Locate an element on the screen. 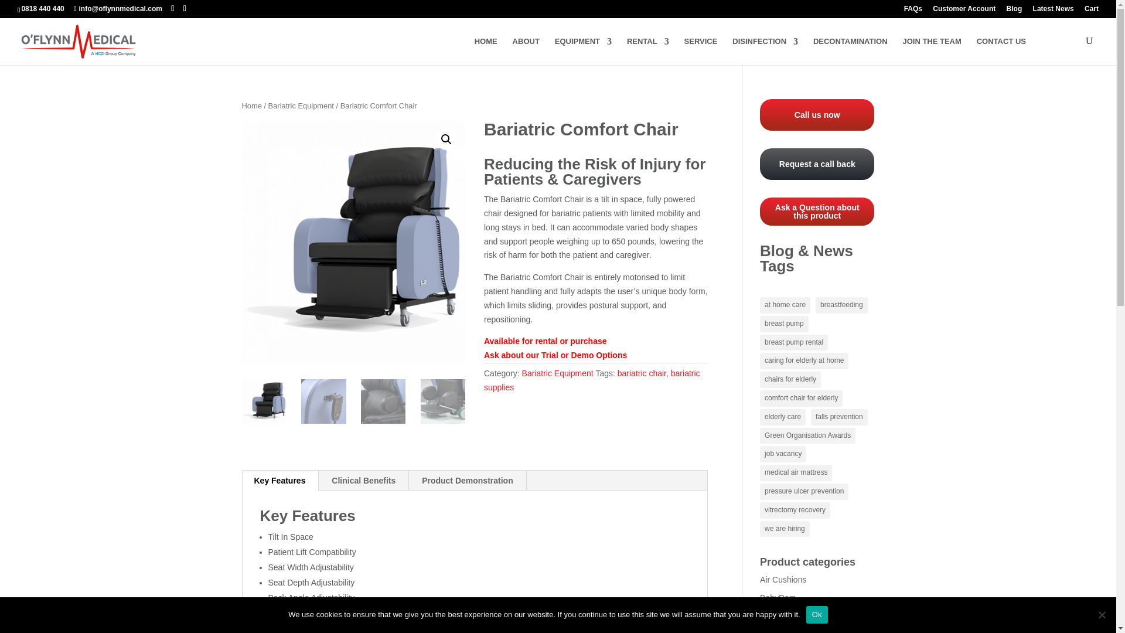 The height and width of the screenshot is (633, 1125). Blog is located at coordinates (1015, 11).